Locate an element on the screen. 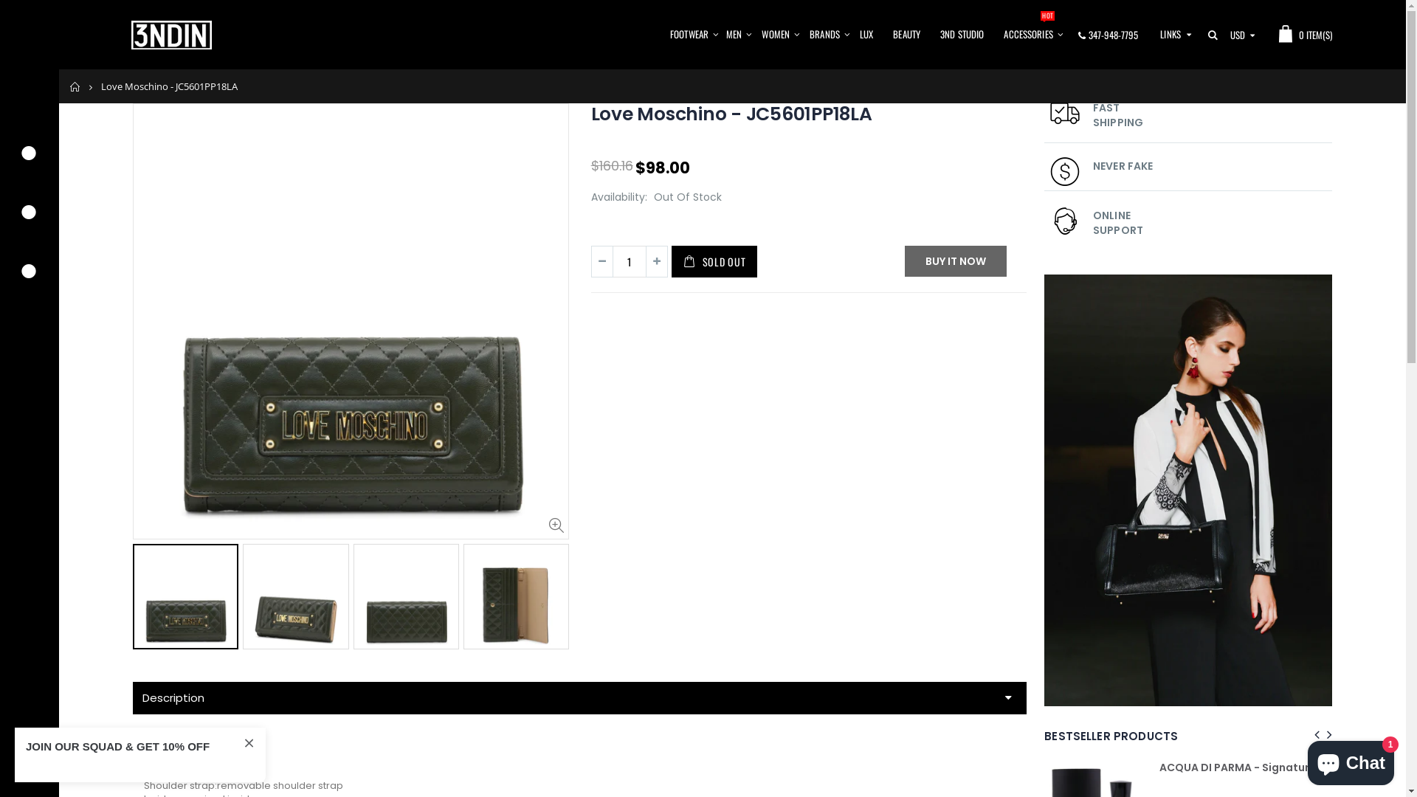 Image resolution: width=1417 pixels, height=797 pixels. 0ITEM(S) is located at coordinates (1302, 35).